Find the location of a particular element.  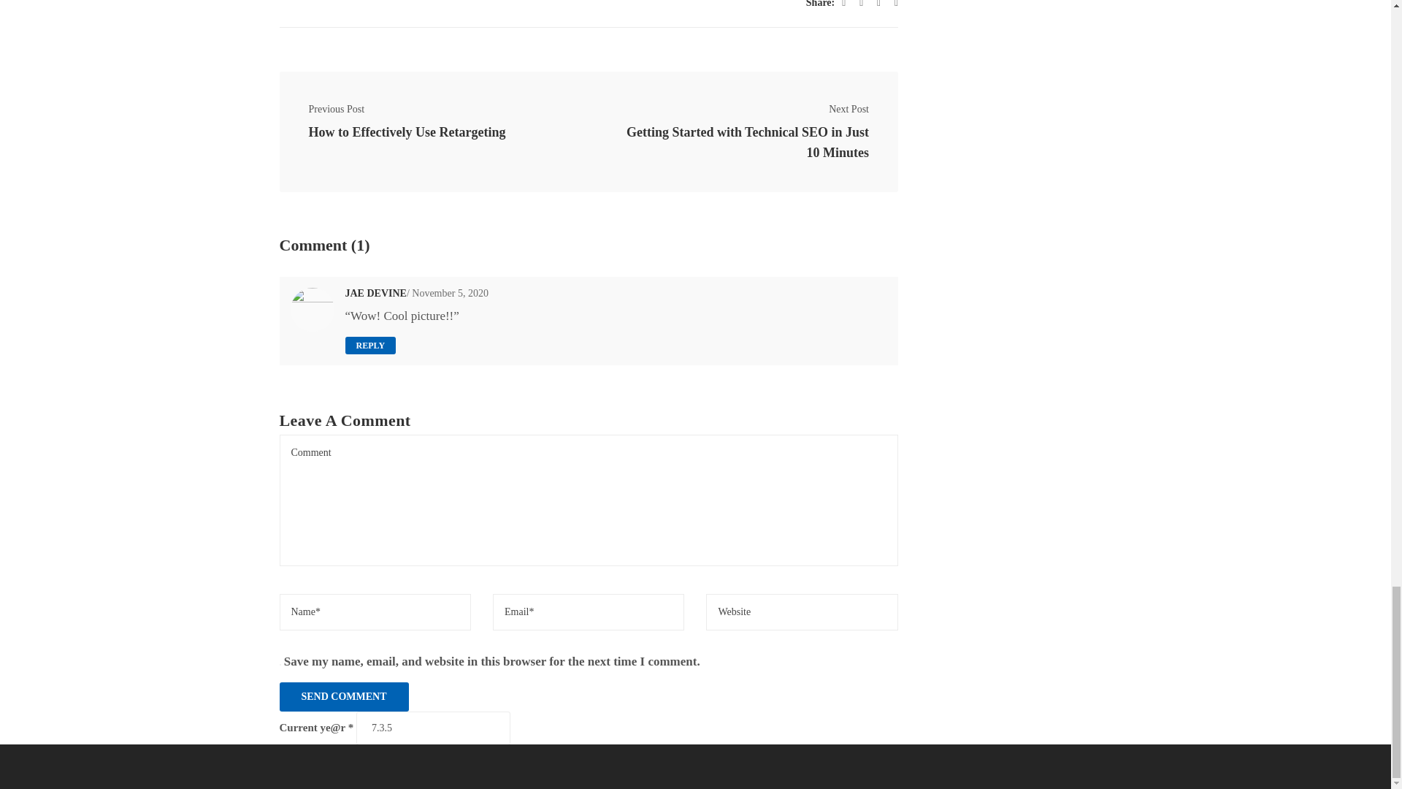

Getting Started with Technical SEO in Just 10 Minutes is located at coordinates (743, 142).